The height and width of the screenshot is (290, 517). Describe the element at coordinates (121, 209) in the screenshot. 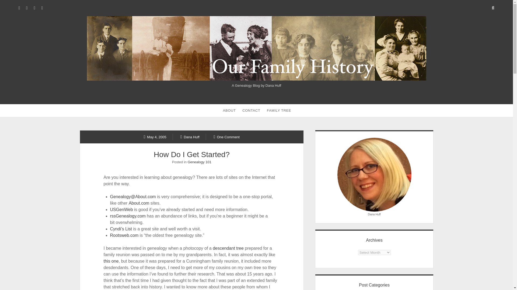

I see `USGenWeb` at that location.